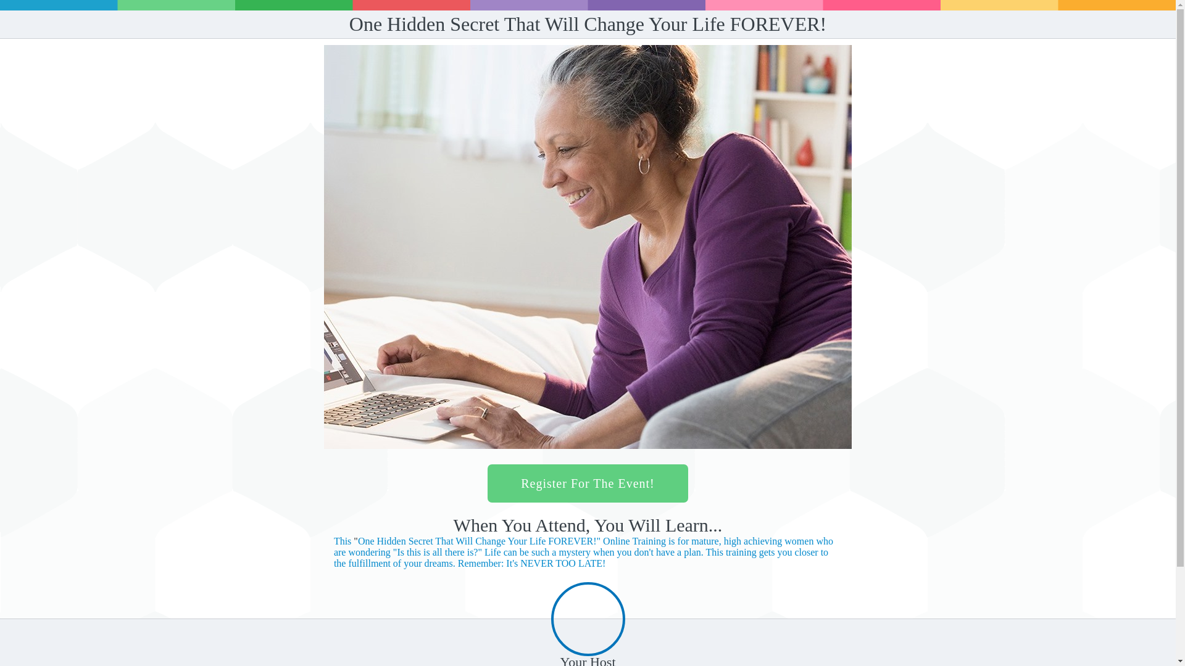  I want to click on Register For The Event!, so click(587, 483).